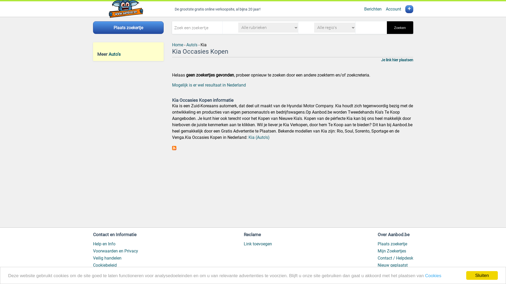 This screenshot has height=284, width=506. Describe the element at coordinates (393, 9) in the screenshot. I see `Account` at that location.